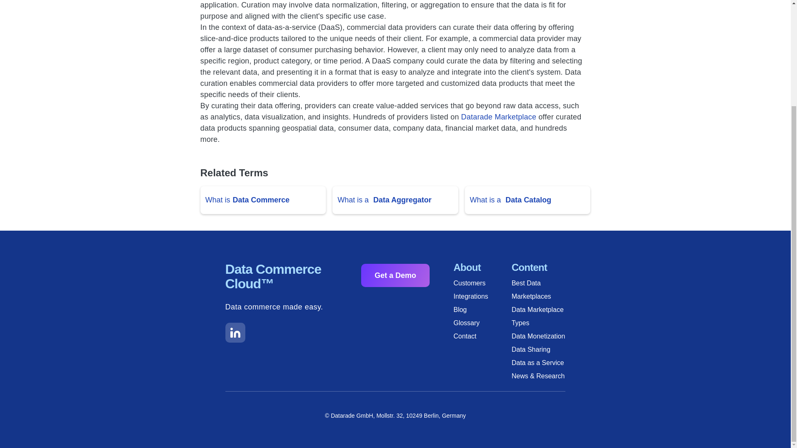 This screenshot has height=448, width=797. I want to click on Data Aggregator, so click(402, 200).